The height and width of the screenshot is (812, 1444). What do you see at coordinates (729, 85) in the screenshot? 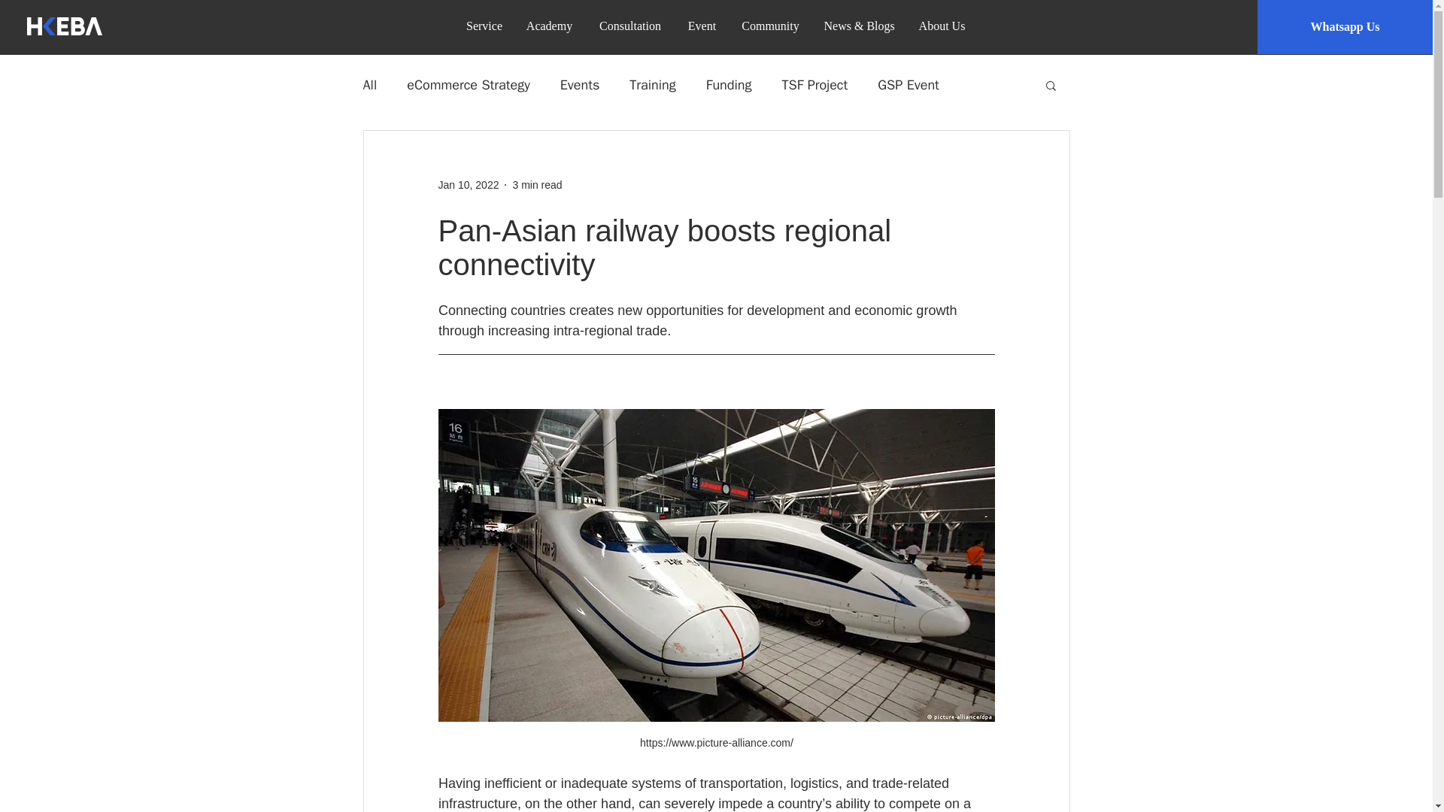
I see `Funding` at bounding box center [729, 85].